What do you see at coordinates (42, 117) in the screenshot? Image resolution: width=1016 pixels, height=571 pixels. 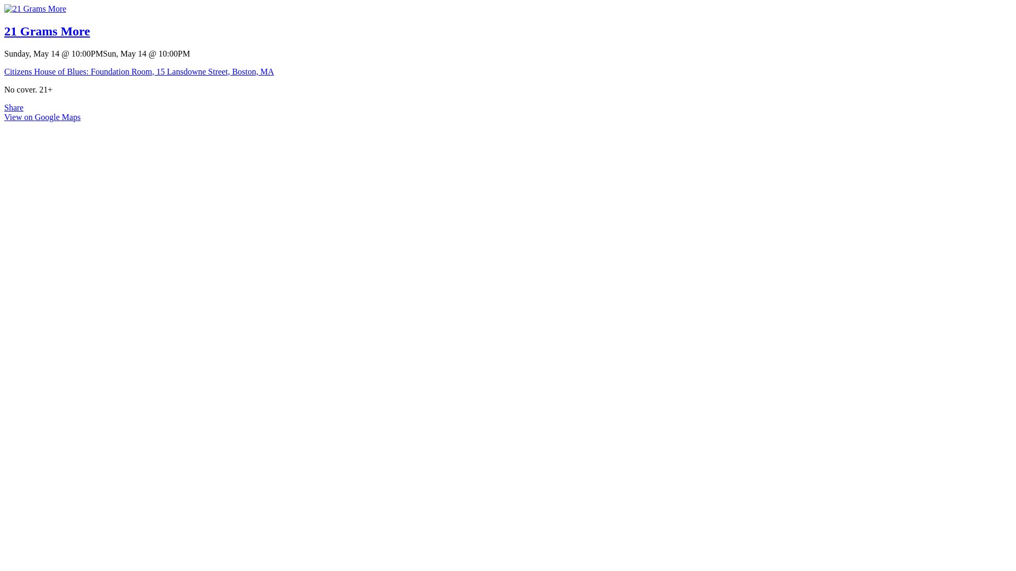 I see `View on Google Maps` at bounding box center [42, 117].